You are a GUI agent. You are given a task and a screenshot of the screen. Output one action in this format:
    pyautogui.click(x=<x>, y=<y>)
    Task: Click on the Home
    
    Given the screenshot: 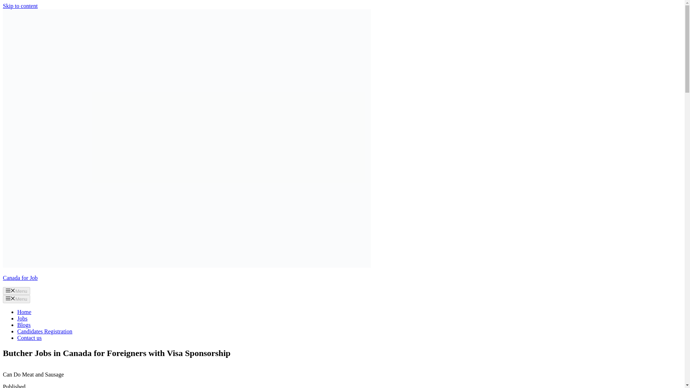 What is the action you would take?
    pyautogui.click(x=24, y=312)
    